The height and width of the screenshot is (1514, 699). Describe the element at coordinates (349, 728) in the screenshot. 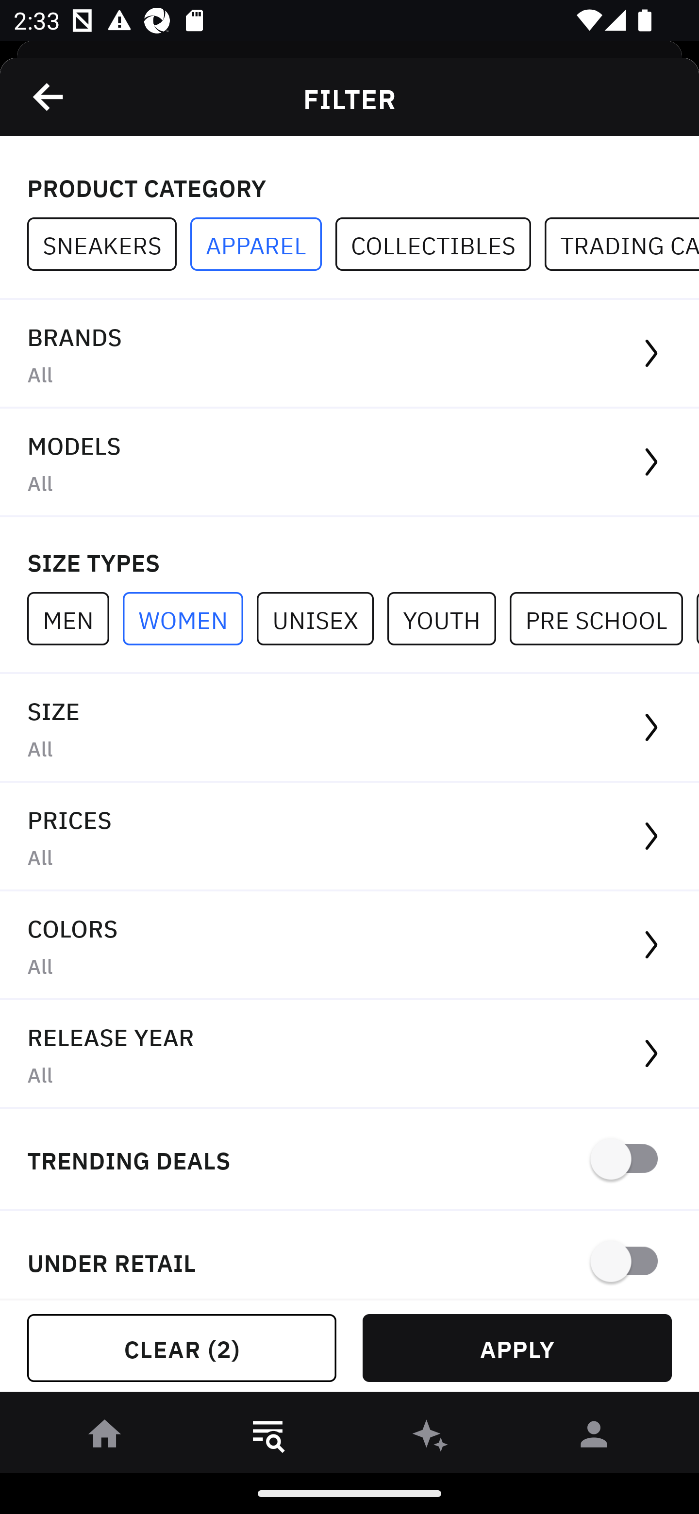

I see `SIZE All` at that location.